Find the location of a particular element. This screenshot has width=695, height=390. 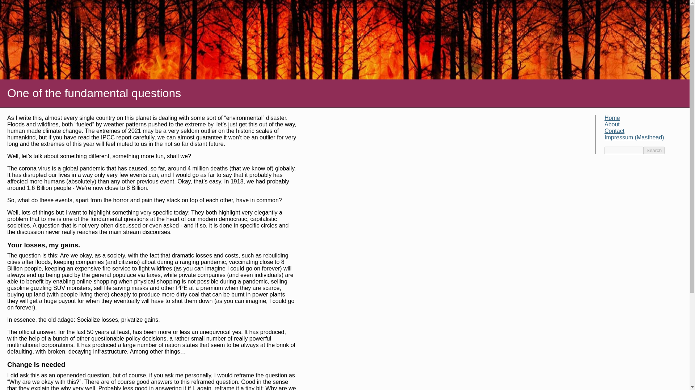

About is located at coordinates (612, 124).